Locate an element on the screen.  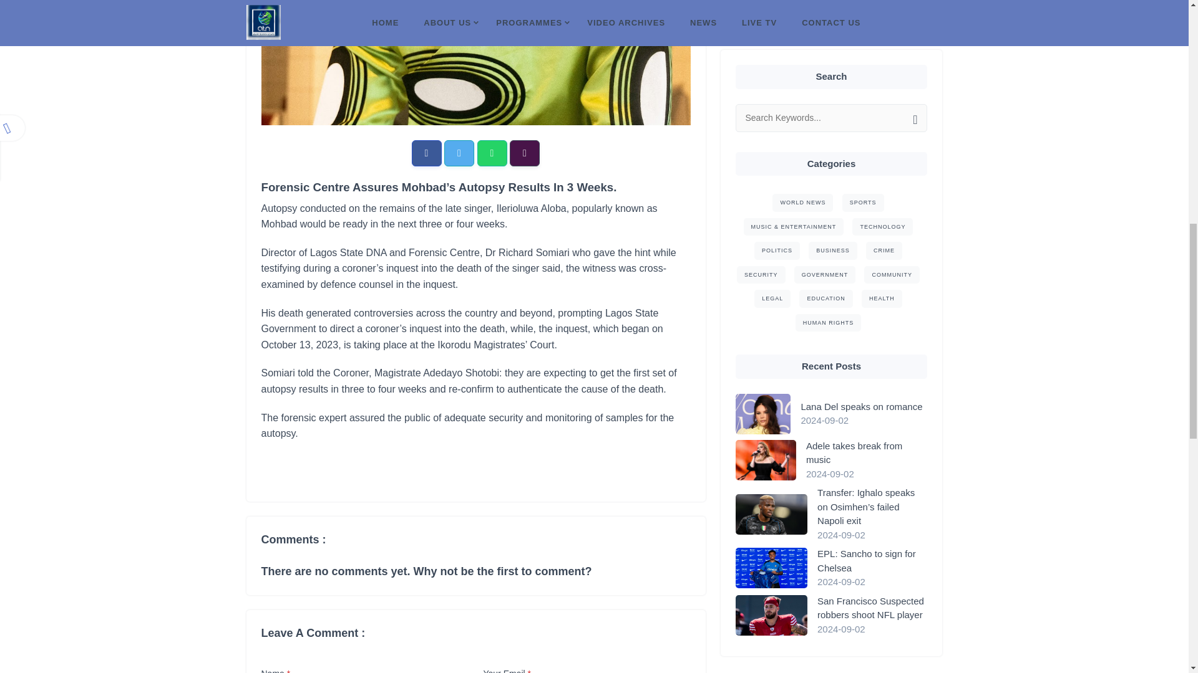
Lana Del speaks on romance is located at coordinates (864, 38).